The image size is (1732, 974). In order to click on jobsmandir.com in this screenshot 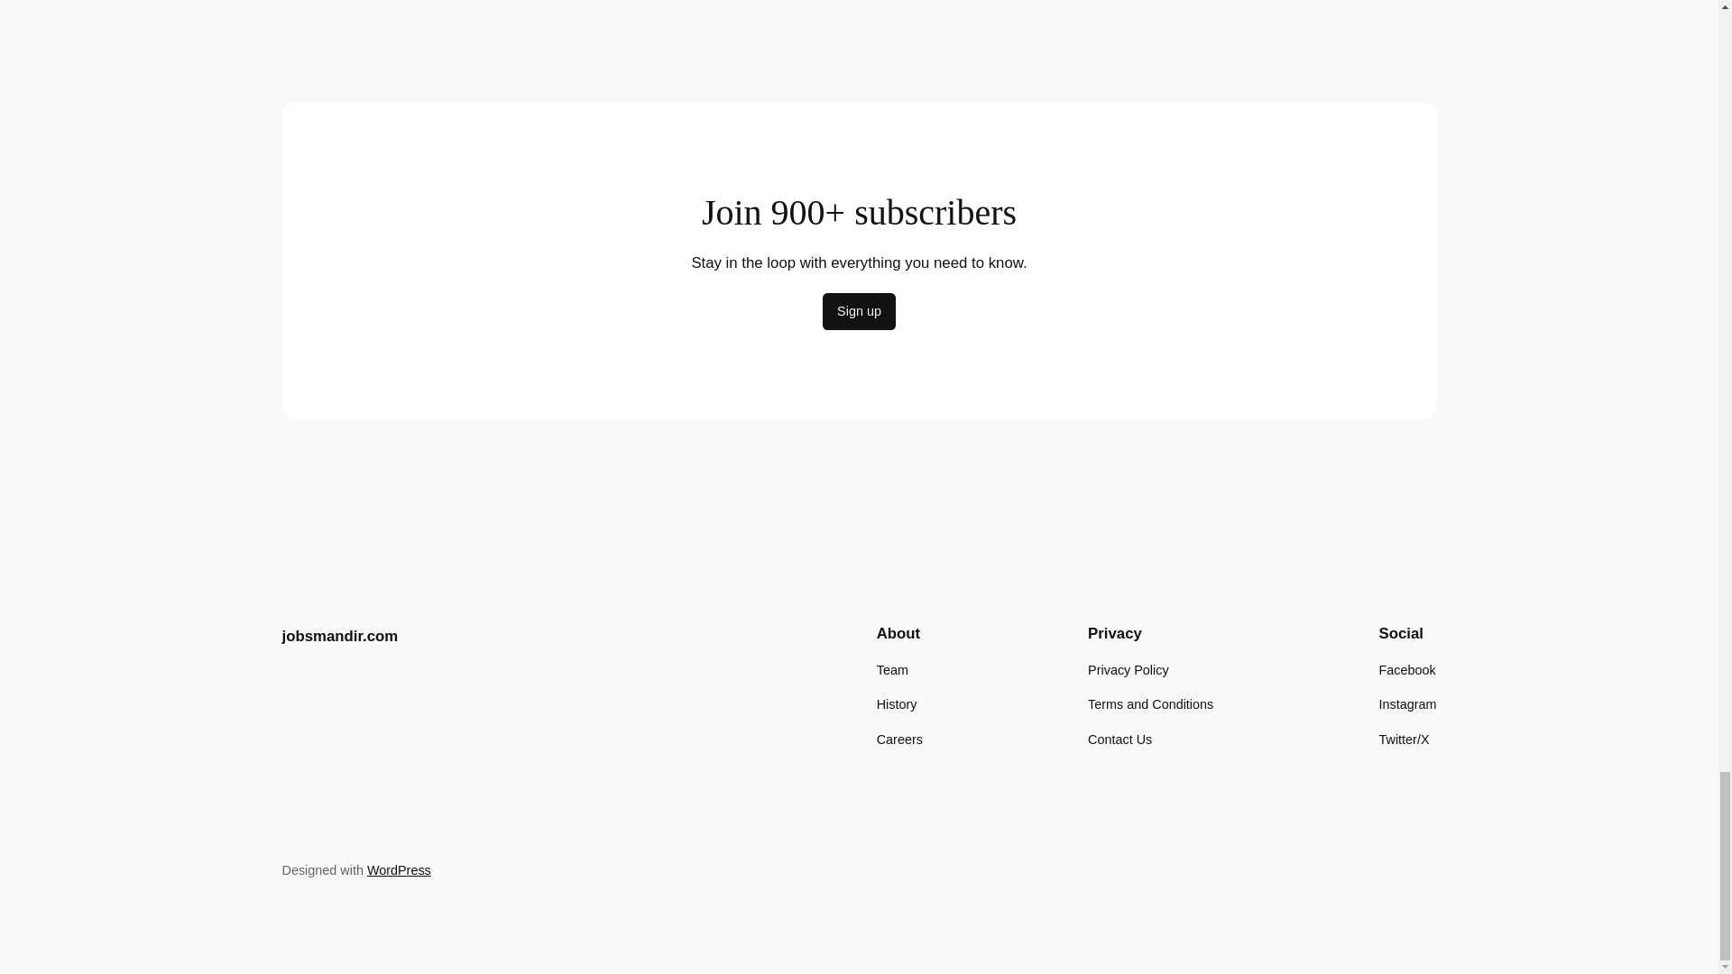, I will do `click(339, 635)`.